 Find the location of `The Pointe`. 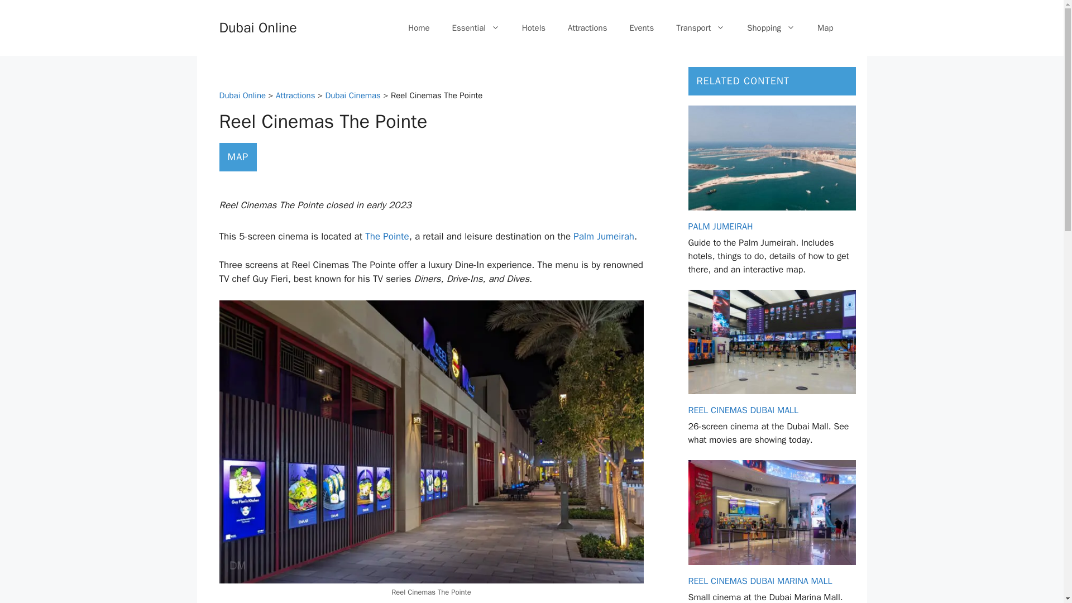

The Pointe is located at coordinates (386, 236).